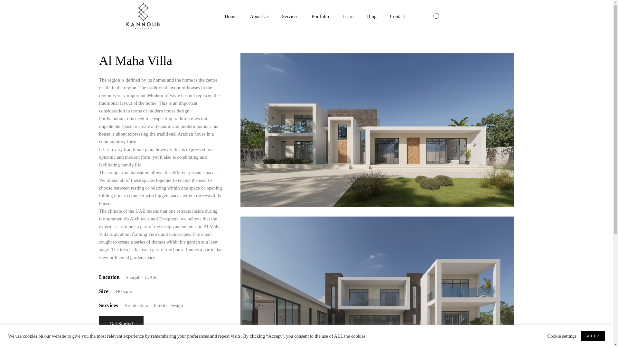 This screenshot has height=347, width=618. I want to click on Services, so click(290, 16).